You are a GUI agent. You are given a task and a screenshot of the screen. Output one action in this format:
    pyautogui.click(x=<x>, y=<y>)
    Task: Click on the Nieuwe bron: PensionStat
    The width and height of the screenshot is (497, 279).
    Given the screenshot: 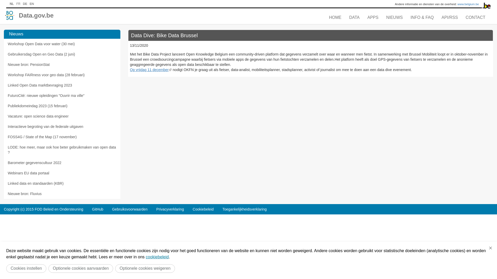 What is the action you would take?
    pyautogui.click(x=62, y=65)
    